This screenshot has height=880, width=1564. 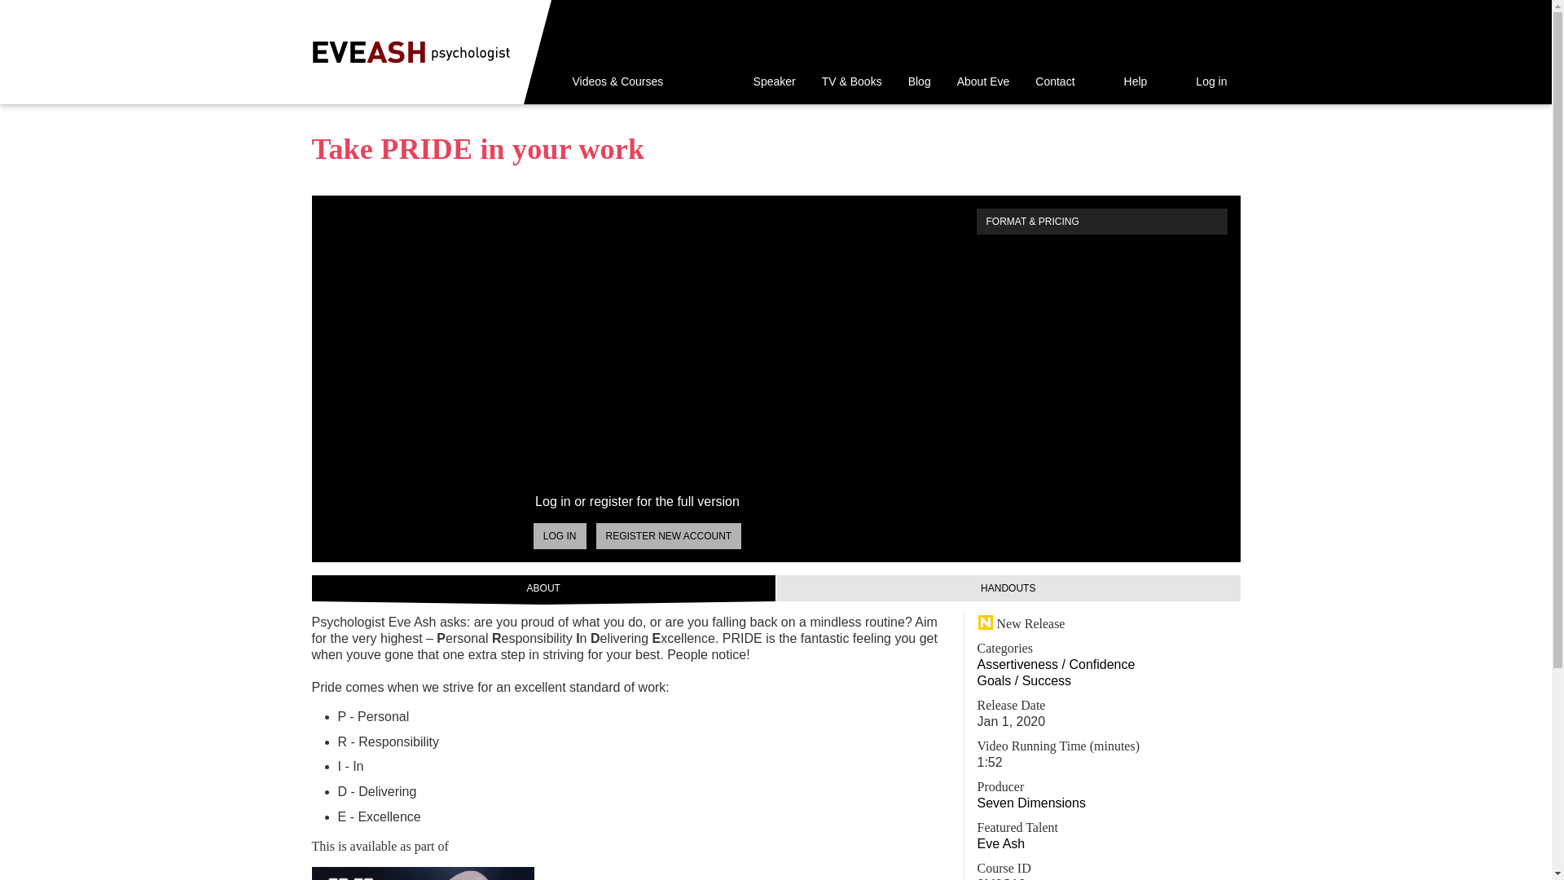 What do you see at coordinates (1054, 81) in the screenshot?
I see `Contact` at bounding box center [1054, 81].